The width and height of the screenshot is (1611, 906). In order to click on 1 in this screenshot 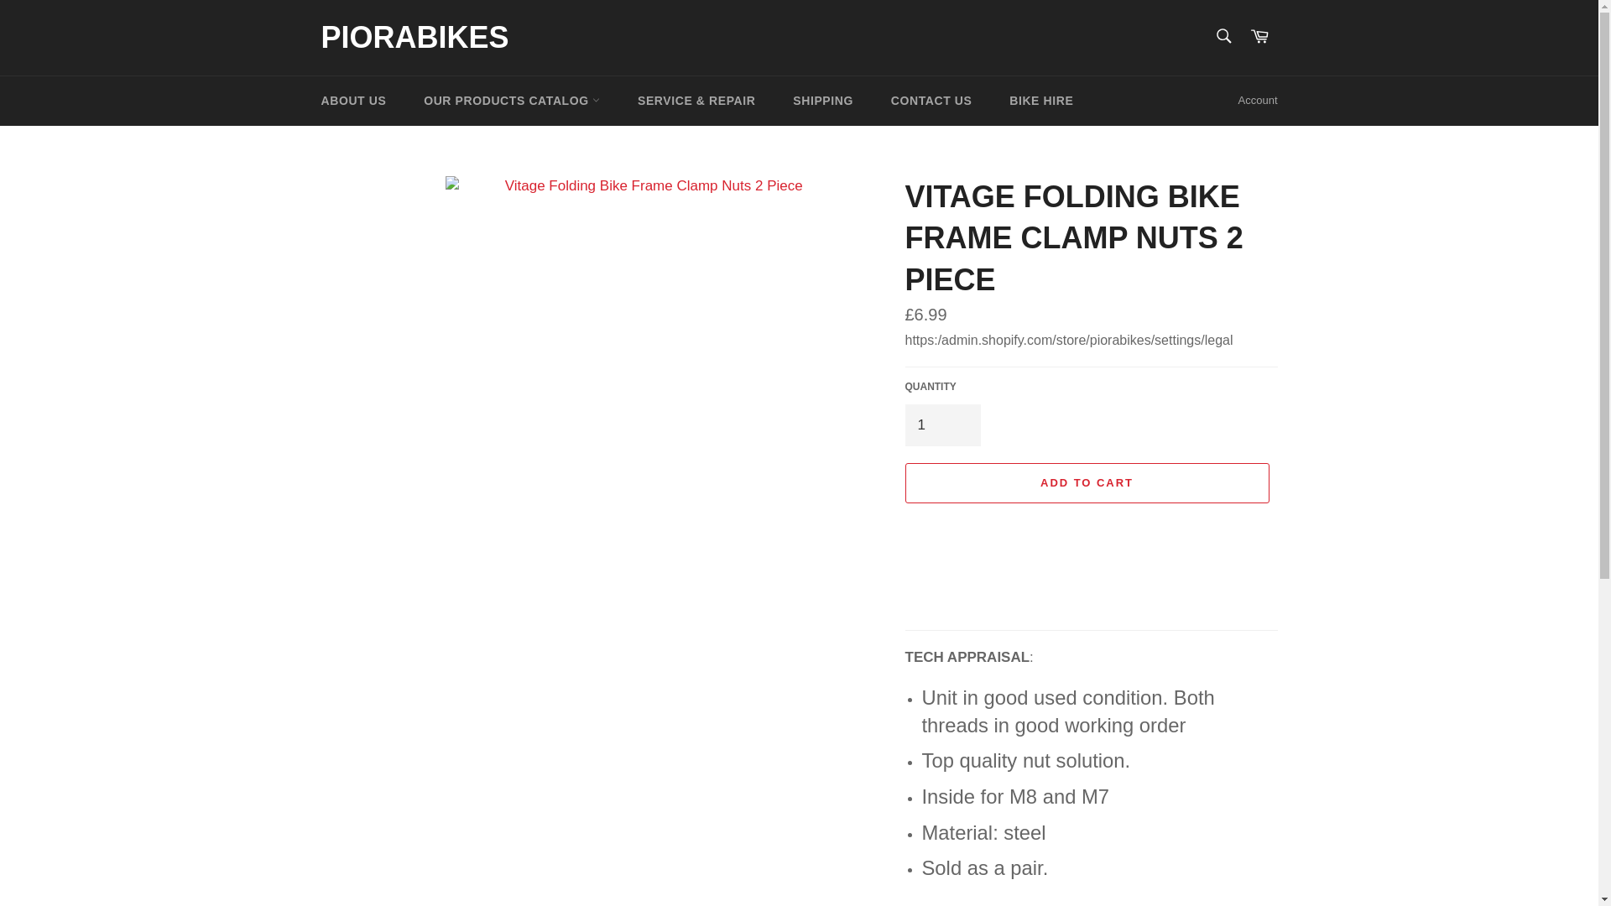, I will do `click(941, 424)`.